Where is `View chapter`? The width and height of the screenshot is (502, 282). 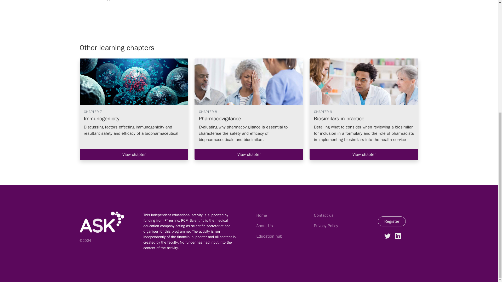 View chapter is located at coordinates (364, 155).